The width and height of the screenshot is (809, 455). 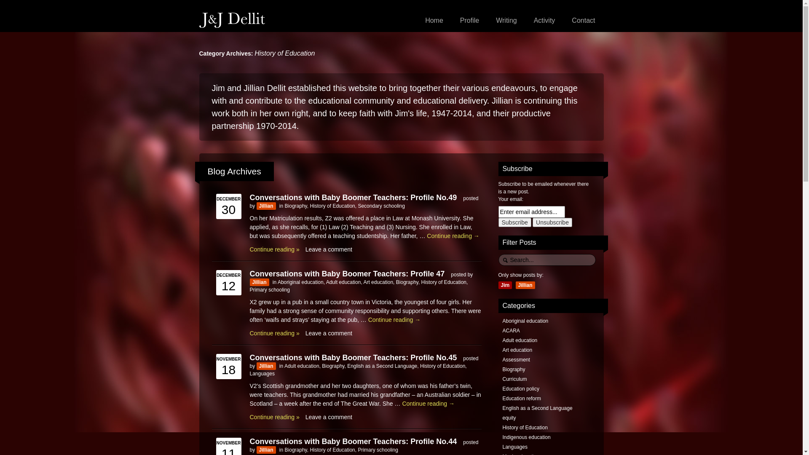 What do you see at coordinates (347, 274) in the screenshot?
I see `Conversations with Baby Boomer Teachers: Profile 47` at bounding box center [347, 274].